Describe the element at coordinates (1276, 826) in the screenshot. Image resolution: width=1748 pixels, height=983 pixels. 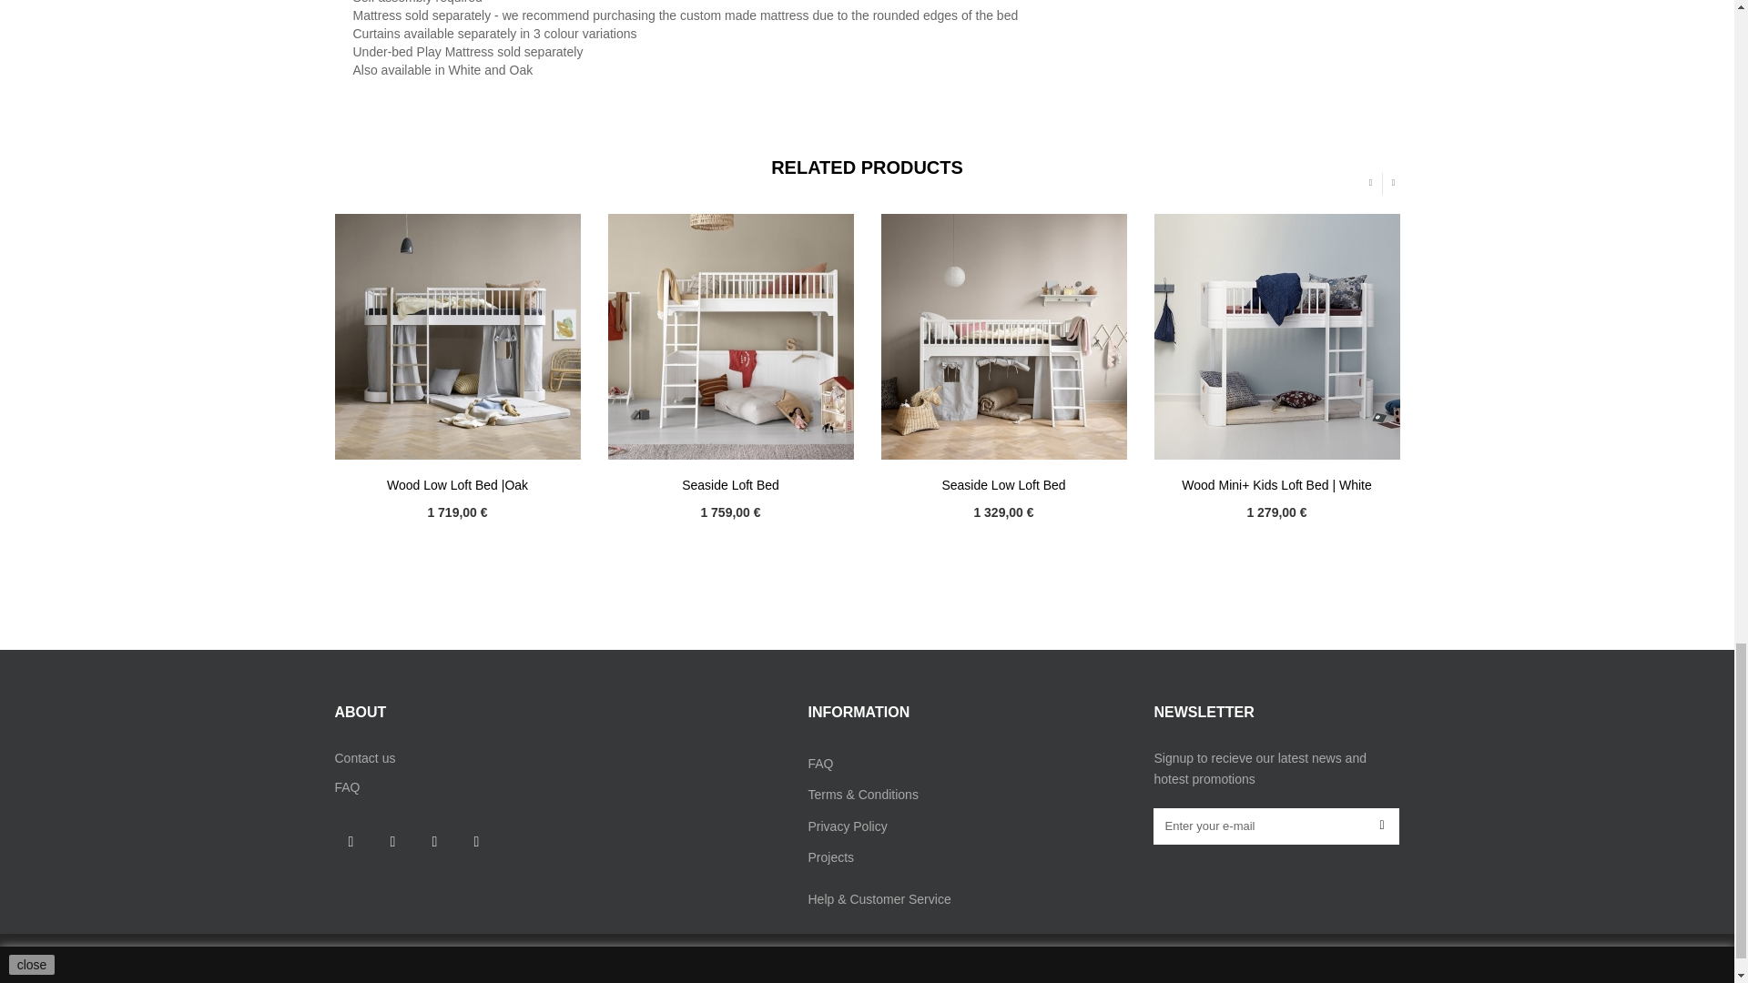
I see `Enter your e-mail` at that location.